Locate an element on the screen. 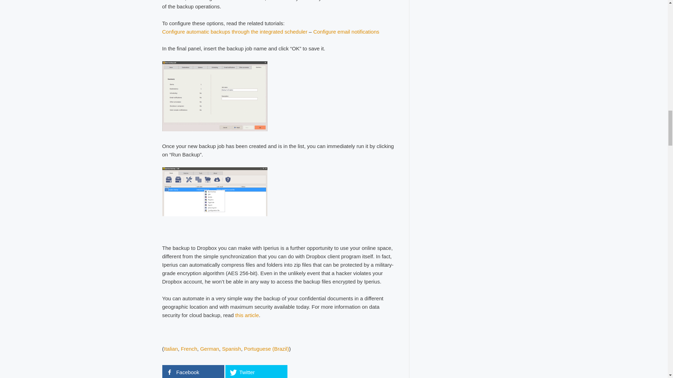 This screenshot has height=378, width=673. Configure automatic backups through the integrated scheduler is located at coordinates (234, 31).